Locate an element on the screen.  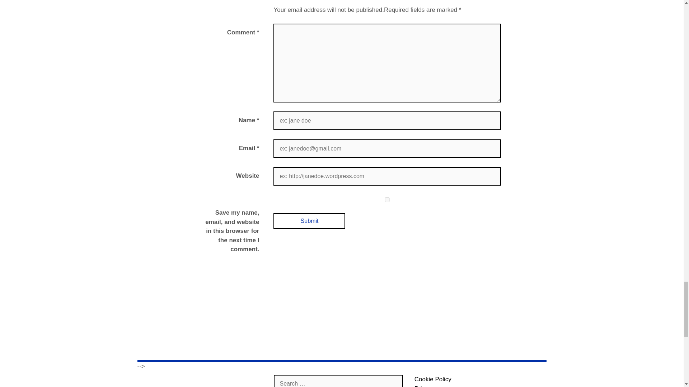
Submit is located at coordinates (309, 221).